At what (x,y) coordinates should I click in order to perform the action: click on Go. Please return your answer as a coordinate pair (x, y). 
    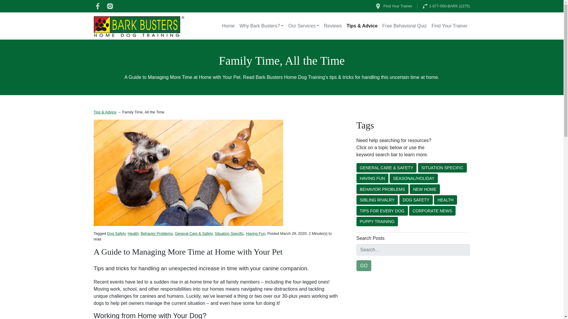
    Looking at the image, I should click on (364, 266).